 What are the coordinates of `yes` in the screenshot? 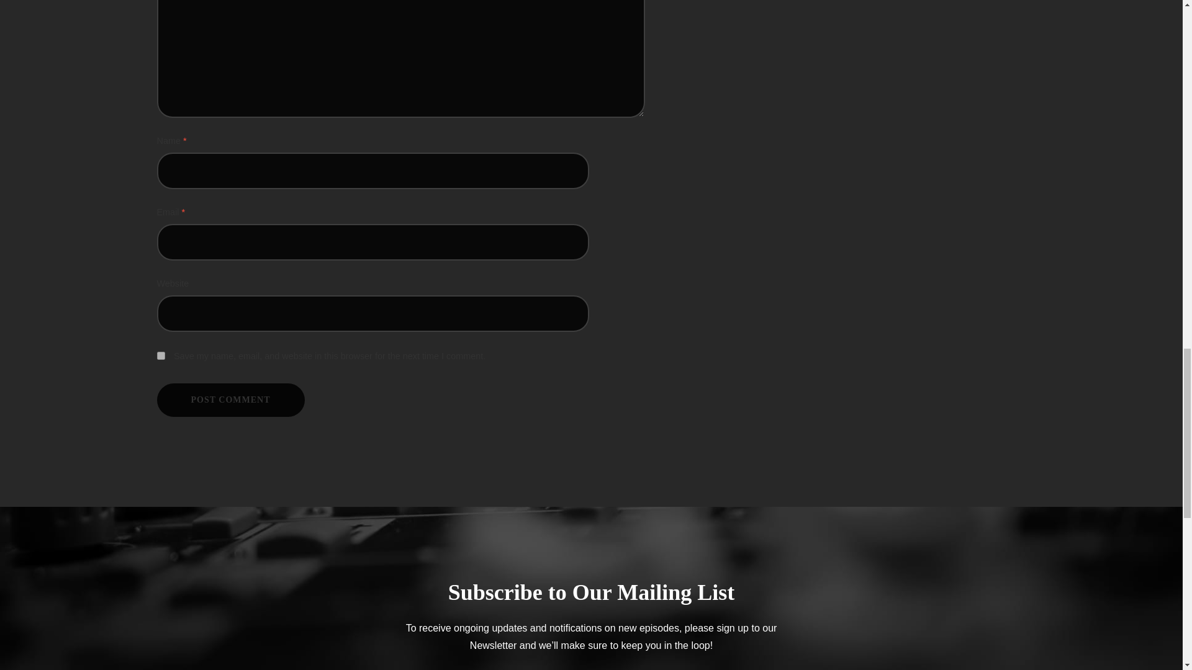 It's located at (160, 355).